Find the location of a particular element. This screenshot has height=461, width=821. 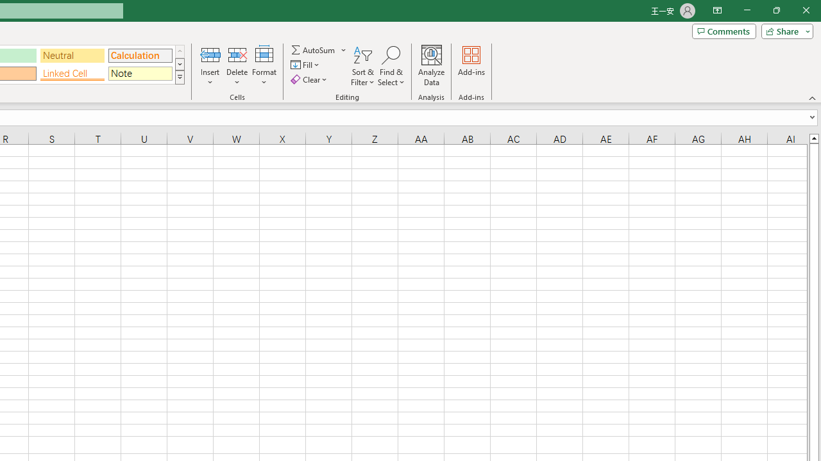

Insert is located at coordinates (210, 65).